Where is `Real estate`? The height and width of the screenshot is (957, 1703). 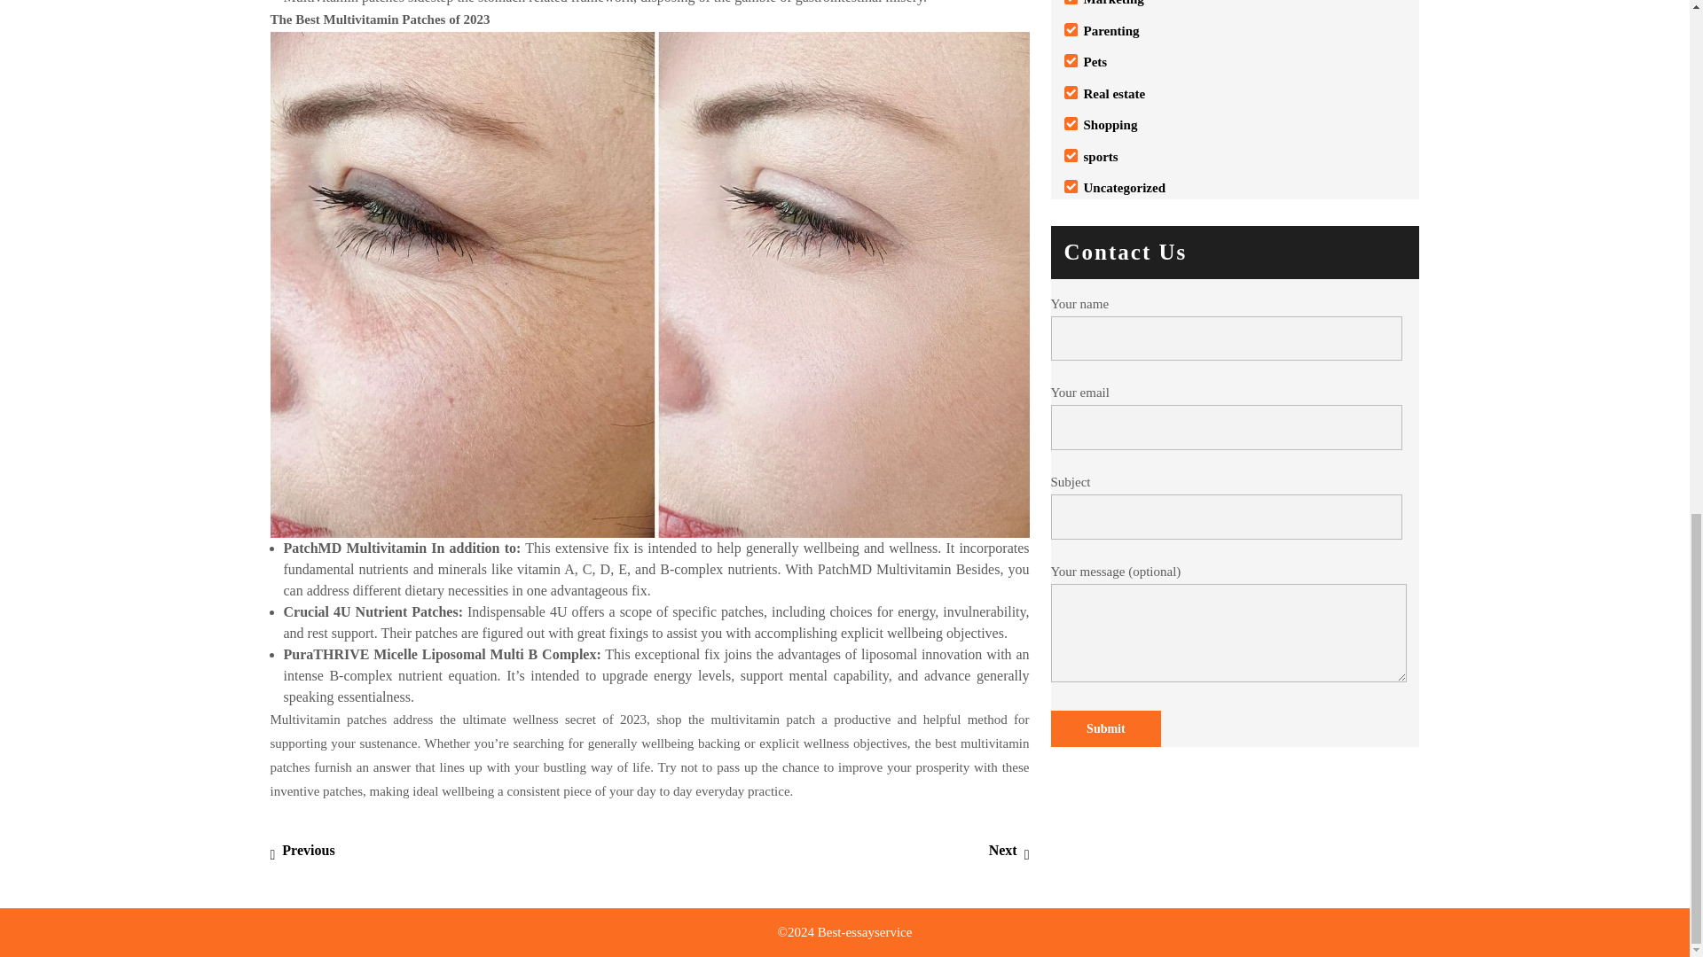
Real estate is located at coordinates (1114, 94).